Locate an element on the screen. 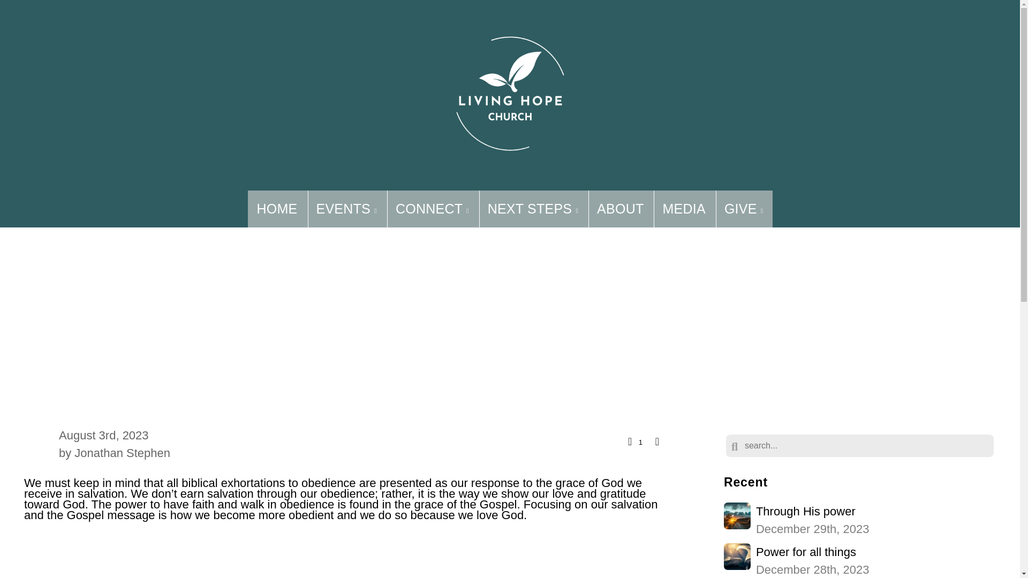  CONNECT  is located at coordinates (620, 209).